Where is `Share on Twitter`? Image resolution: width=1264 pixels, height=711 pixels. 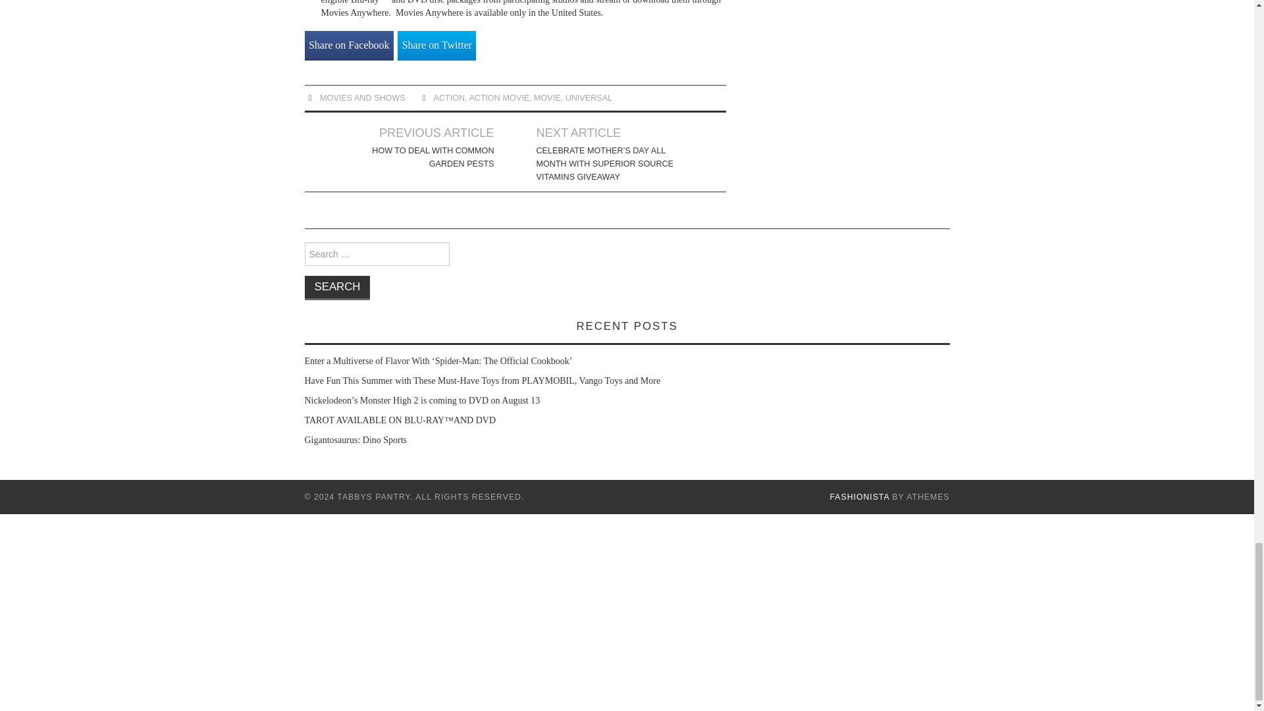
Share on Twitter is located at coordinates (437, 45).